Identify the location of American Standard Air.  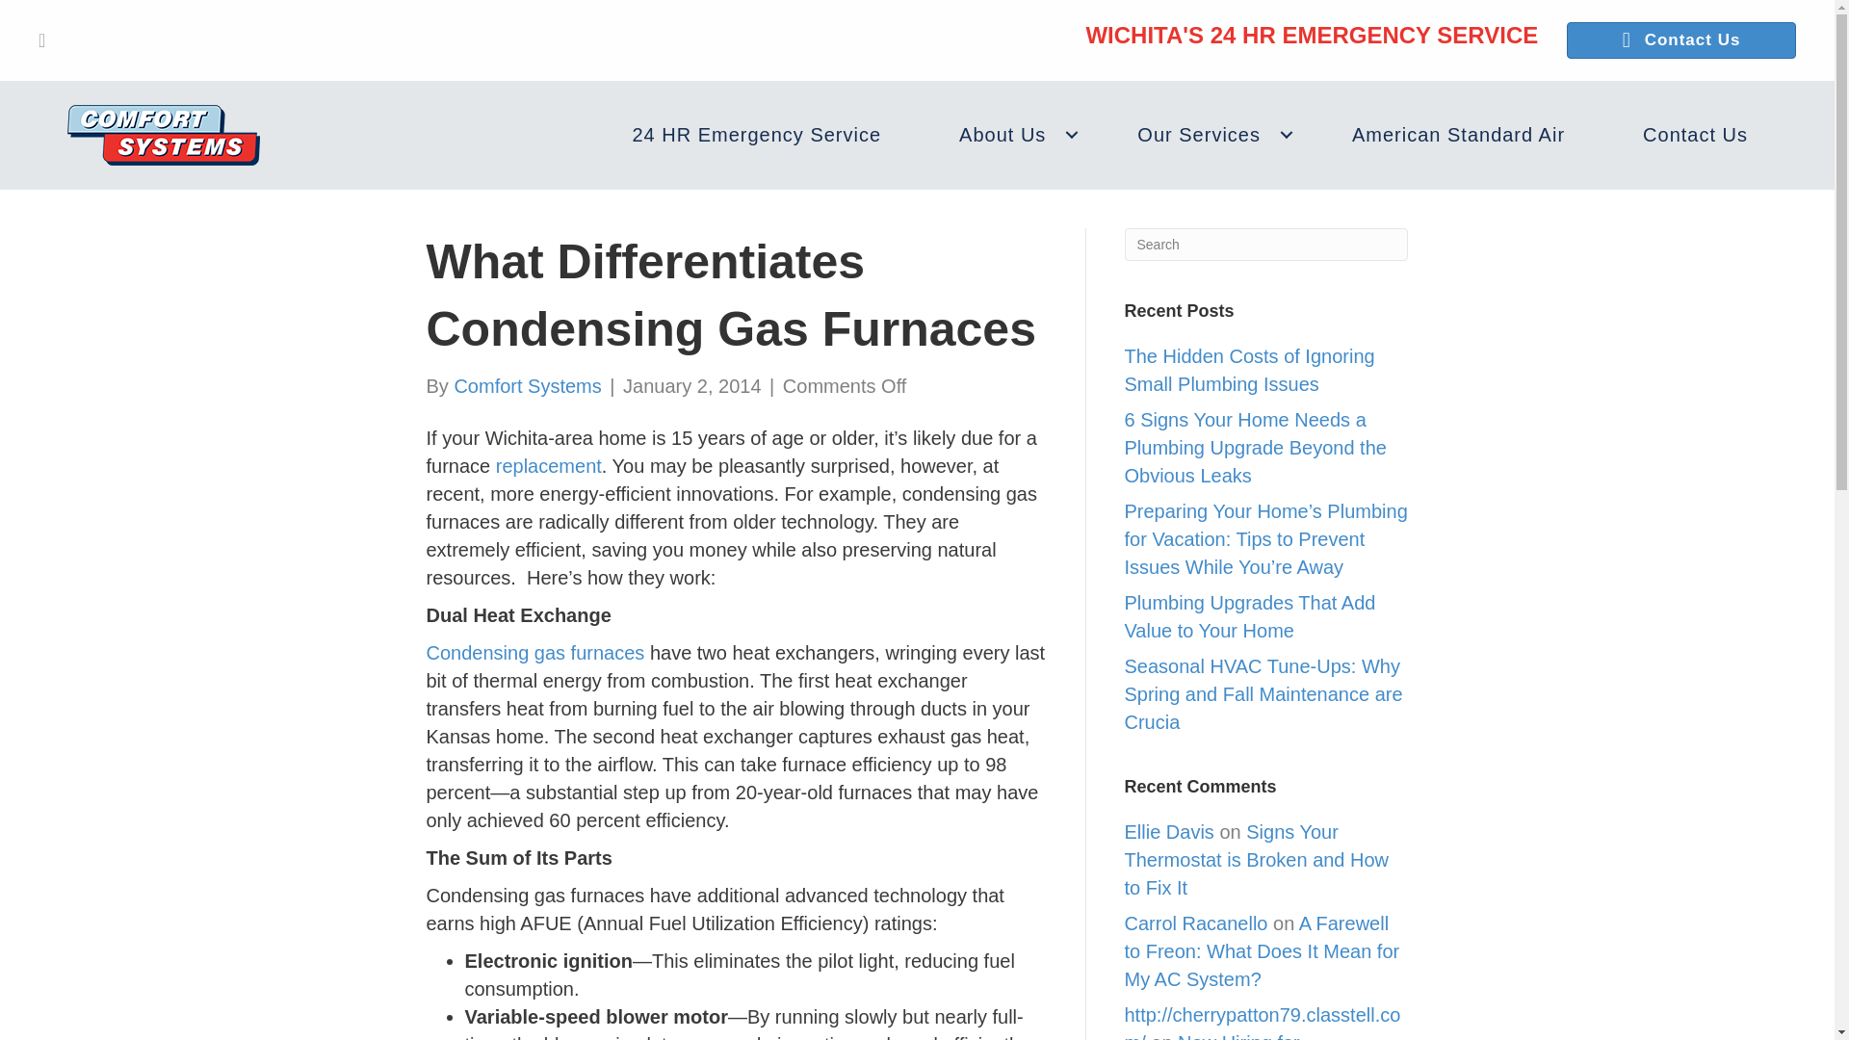
(1458, 135).